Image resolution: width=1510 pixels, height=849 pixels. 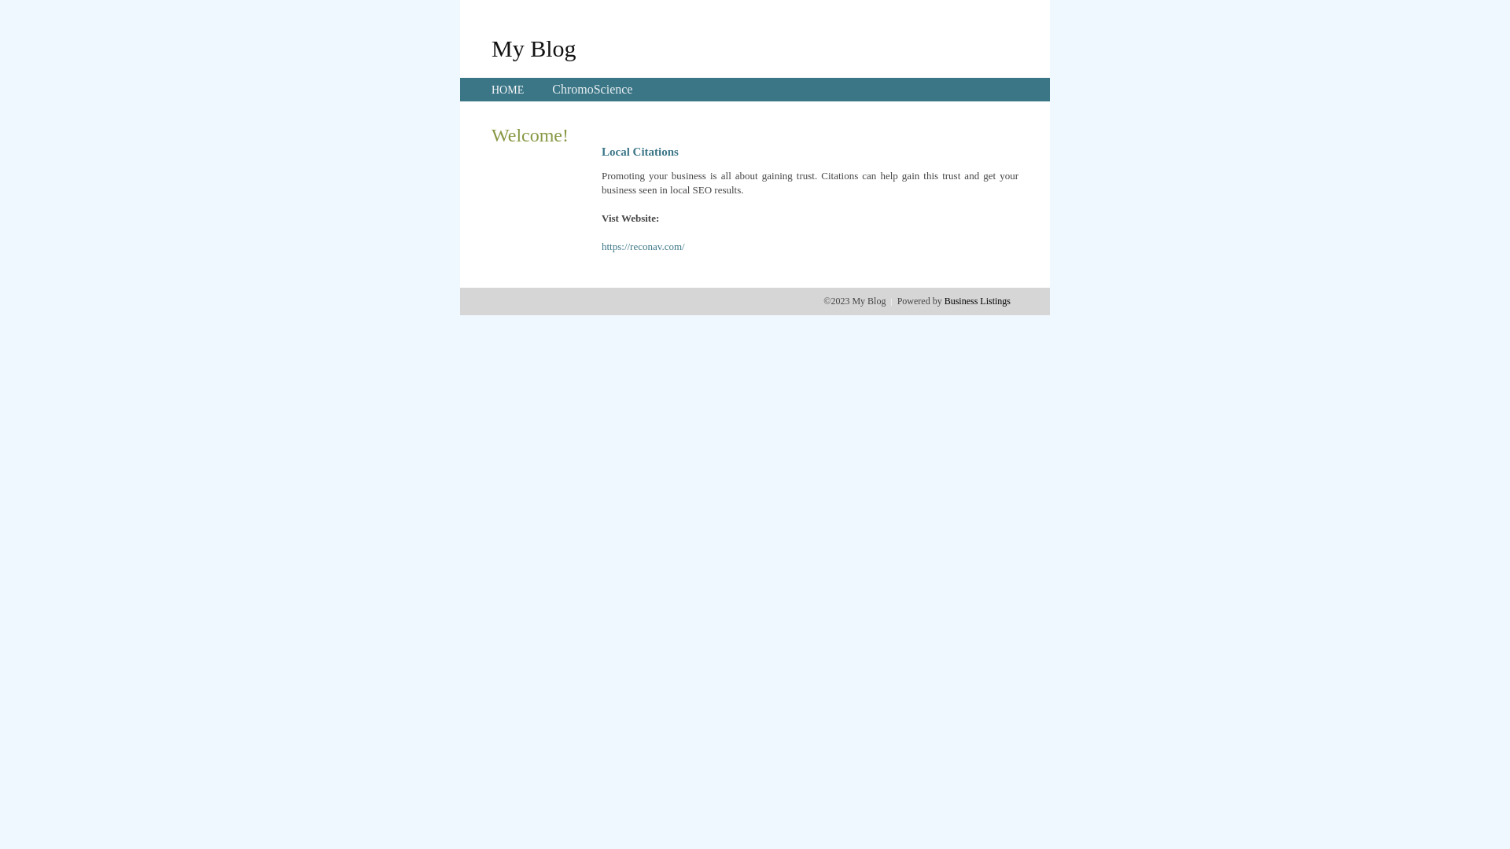 I want to click on ChromoScience, so click(x=592, y=90).